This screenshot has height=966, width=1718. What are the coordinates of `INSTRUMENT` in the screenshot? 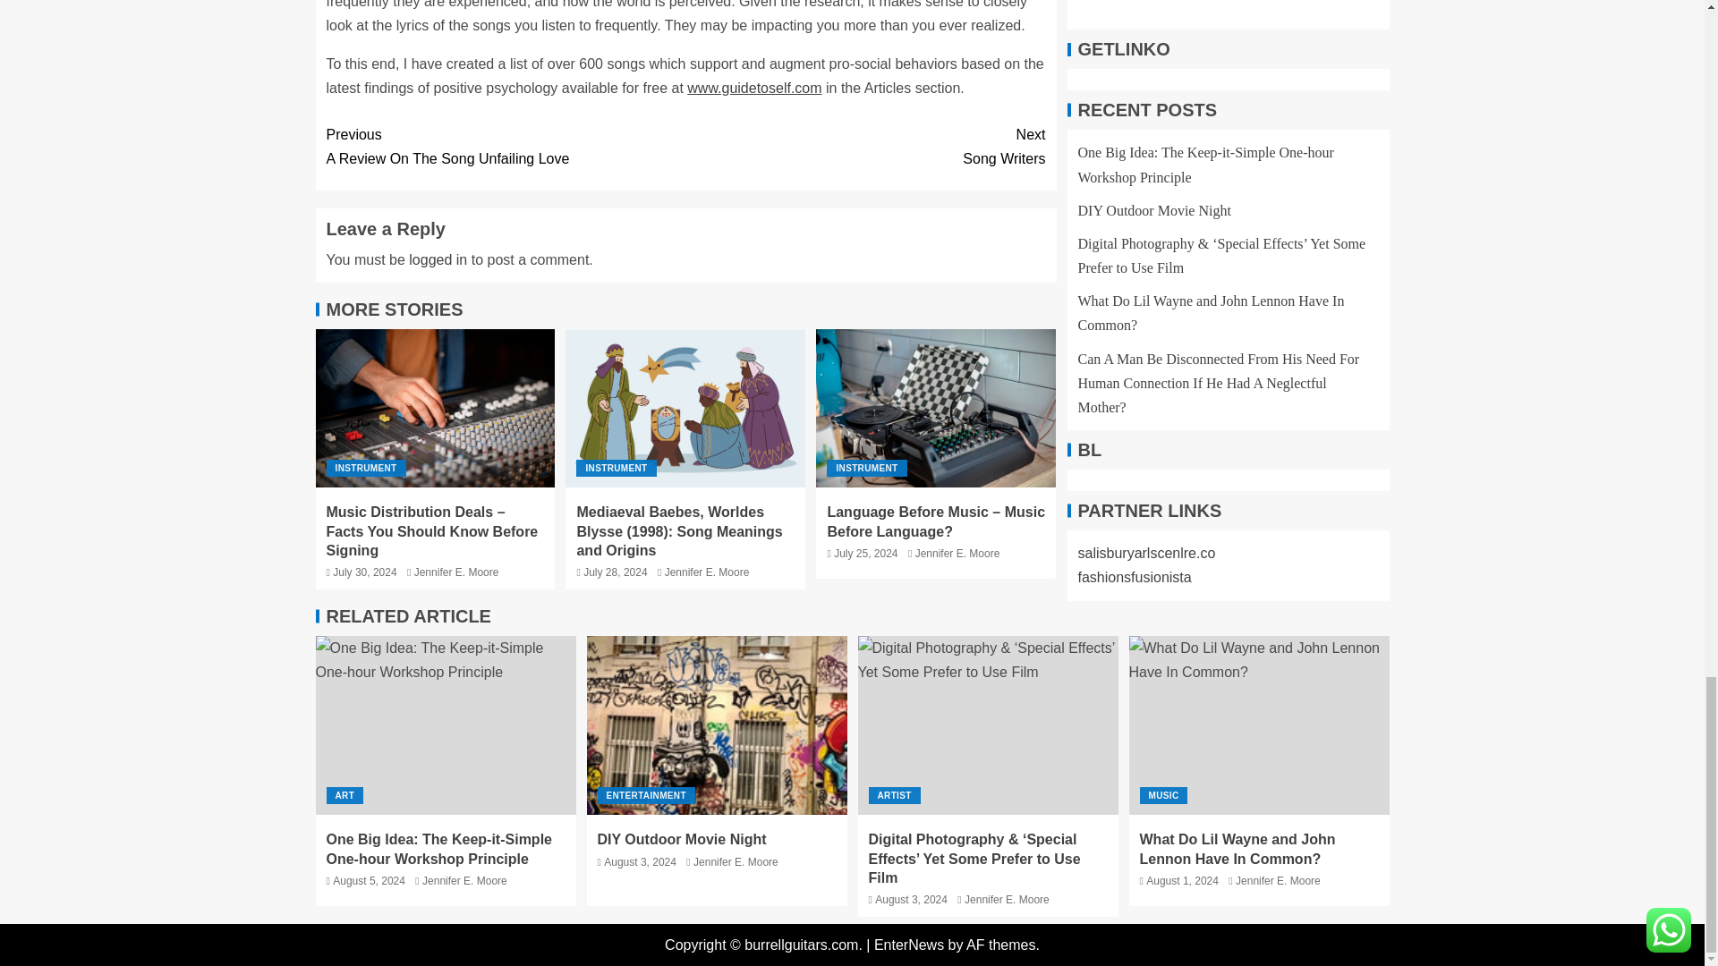 It's located at (864, 147).